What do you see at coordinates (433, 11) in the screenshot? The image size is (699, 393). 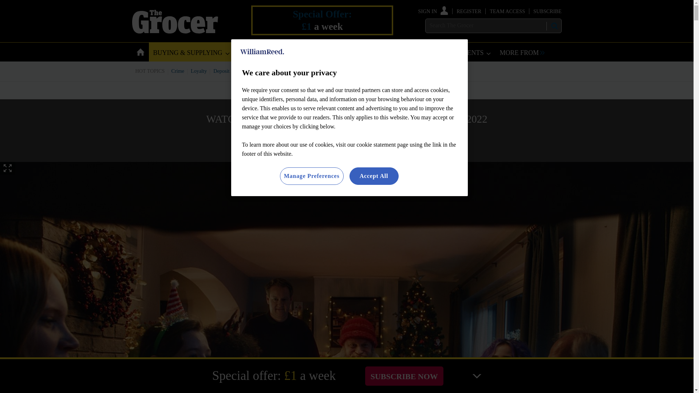 I see `SIGN IN` at bounding box center [433, 11].